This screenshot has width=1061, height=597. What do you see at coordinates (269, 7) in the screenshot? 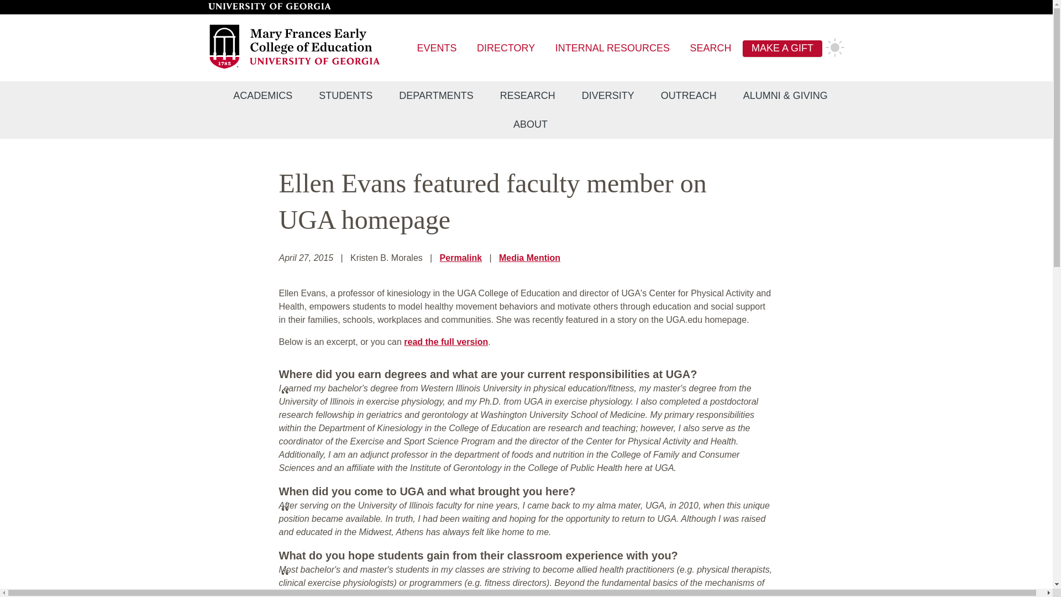
I see `Main UGA Website` at bounding box center [269, 7].